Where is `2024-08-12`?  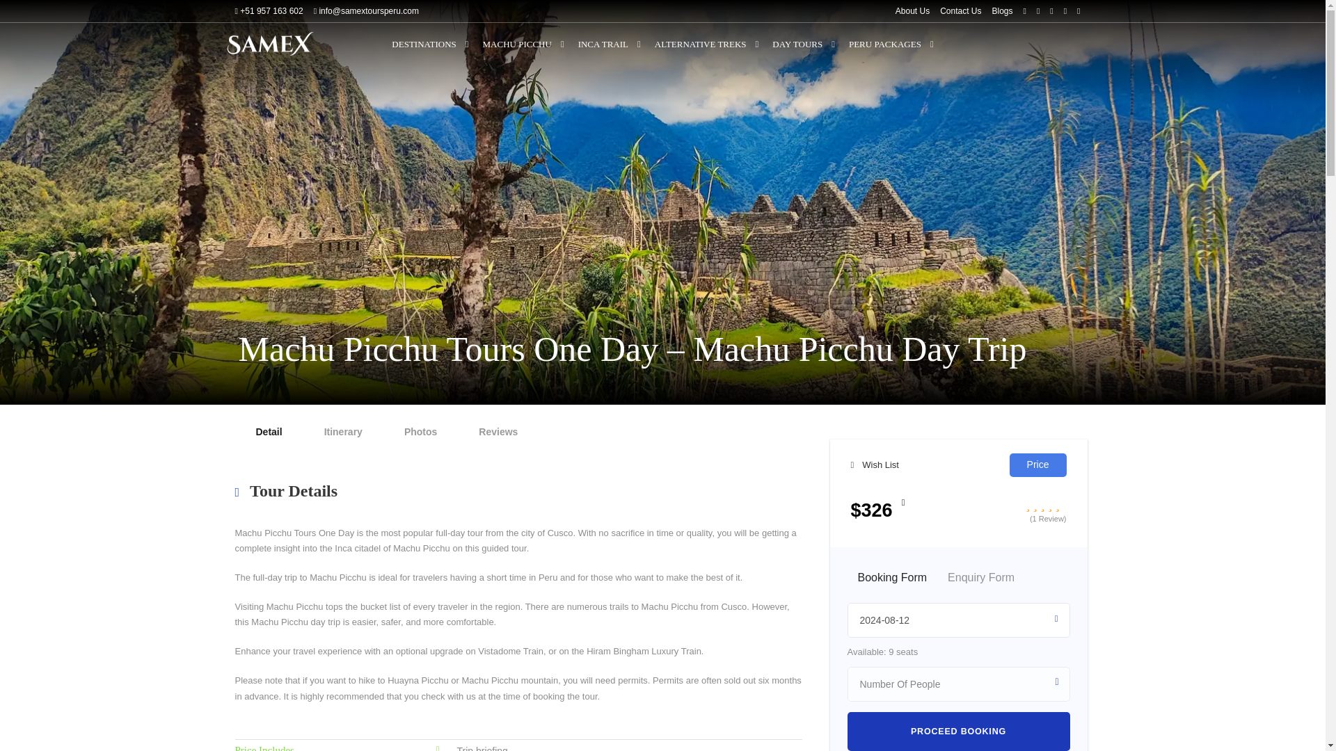 2024-08-12 is located at coordinates (958, 620).